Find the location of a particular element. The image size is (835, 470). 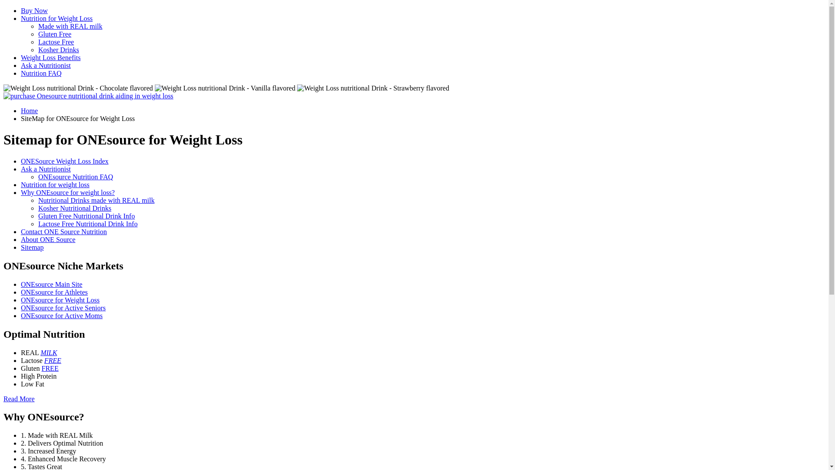

ONEsource Nutrition FAQ is located at coordinates (76, 177).